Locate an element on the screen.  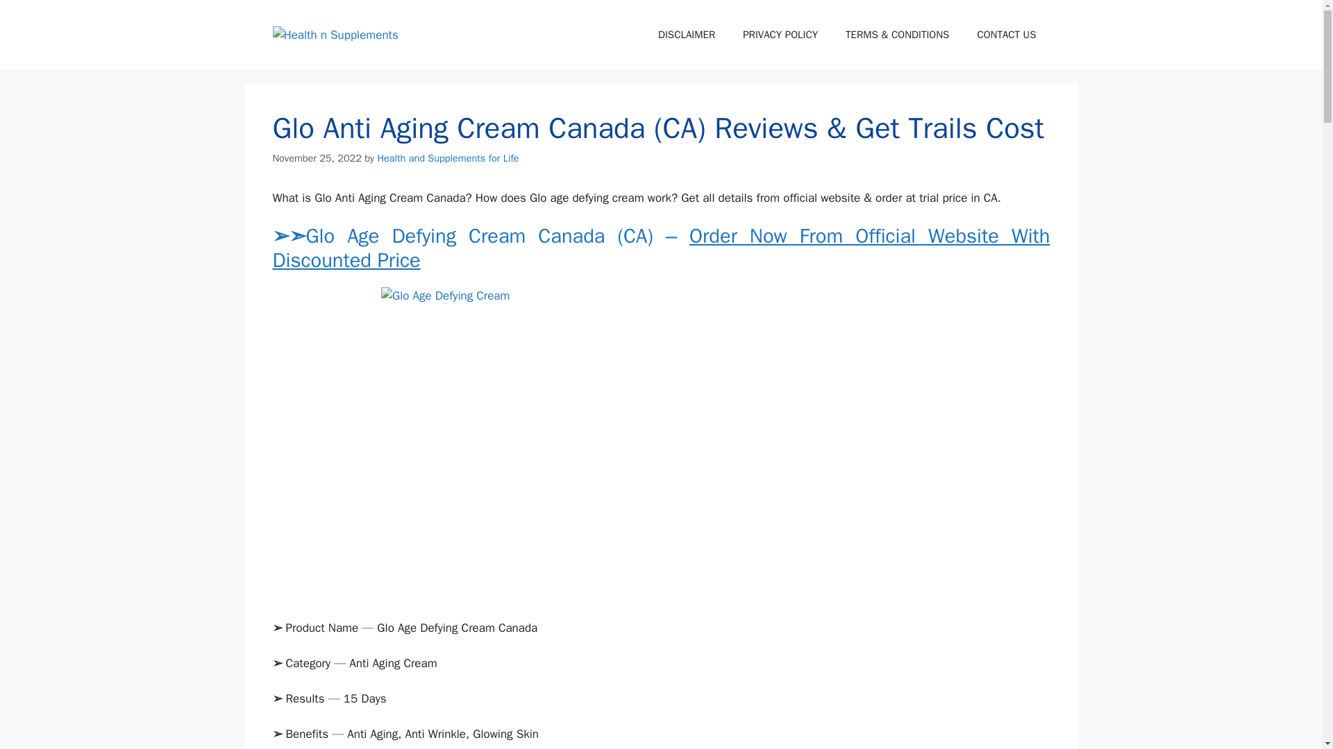
Health and Supplements for Life is located at coordinates (447, 158).